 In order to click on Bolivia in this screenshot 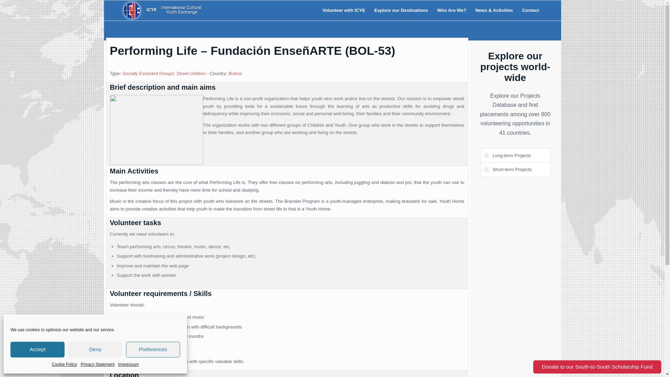, I will do `click(235, 73)`.